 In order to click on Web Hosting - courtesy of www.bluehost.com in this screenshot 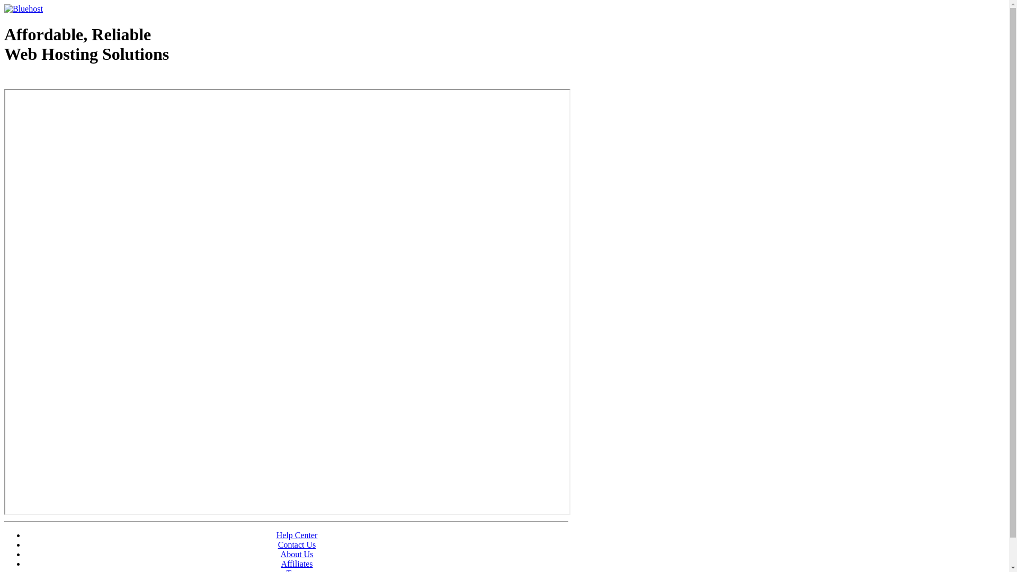, I will do `click(66, 81)`.